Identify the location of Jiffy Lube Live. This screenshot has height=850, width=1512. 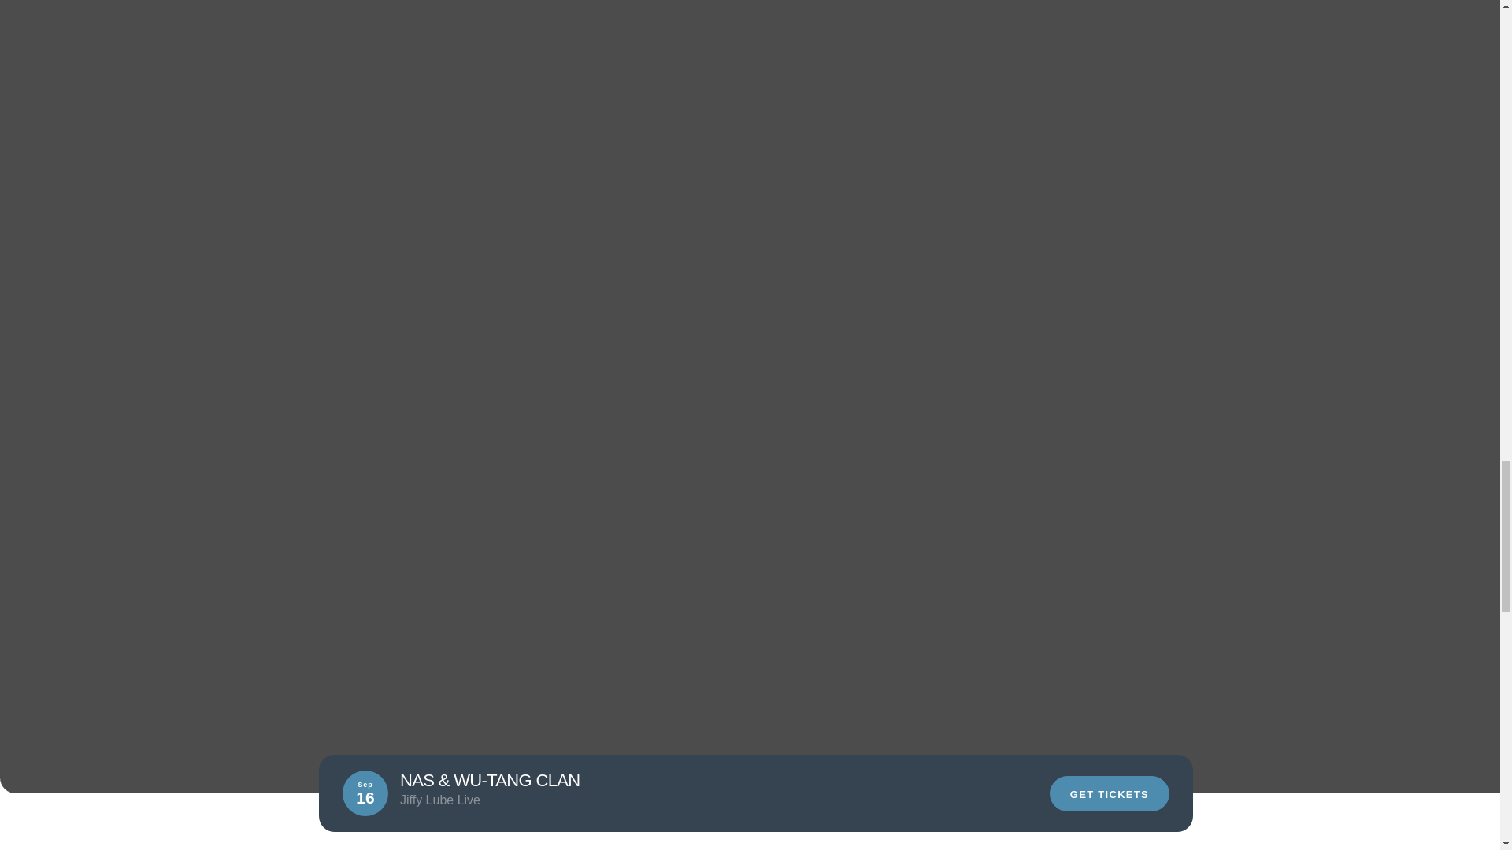
(367, 795).